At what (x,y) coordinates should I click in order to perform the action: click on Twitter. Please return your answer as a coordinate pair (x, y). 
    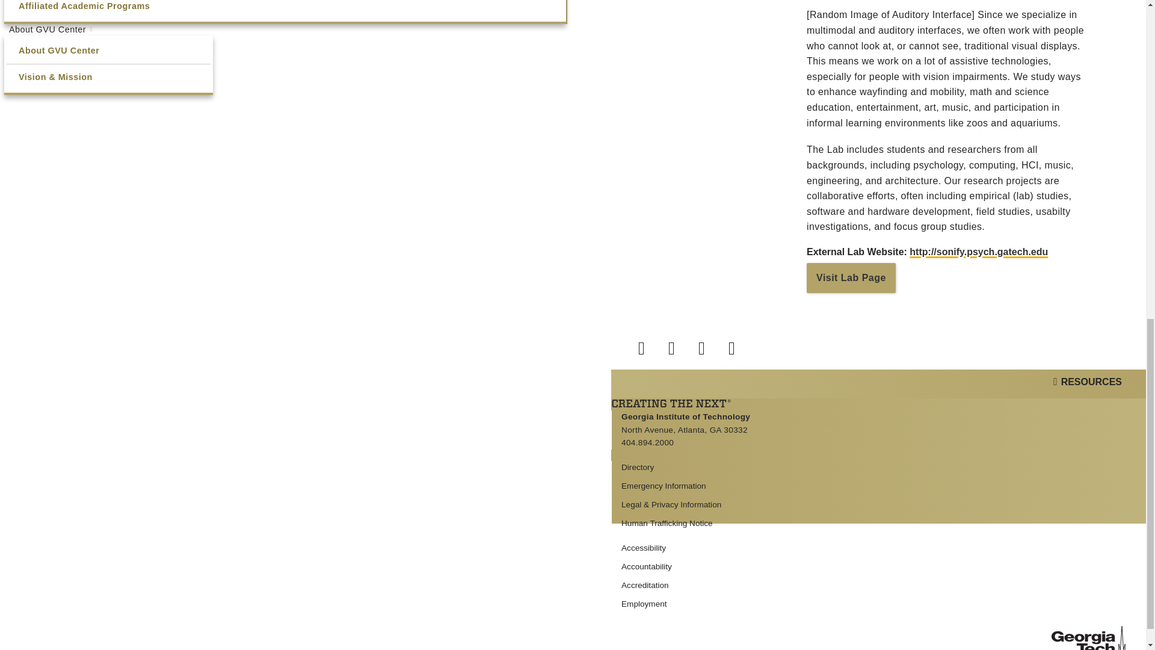
    Looking at the image, I should click on (680, 345).